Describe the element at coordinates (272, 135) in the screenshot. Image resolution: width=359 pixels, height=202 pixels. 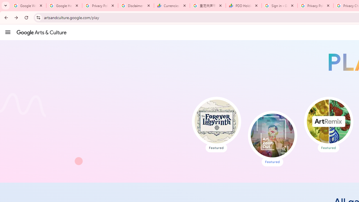
I see `Art Zoom Out` at that location.